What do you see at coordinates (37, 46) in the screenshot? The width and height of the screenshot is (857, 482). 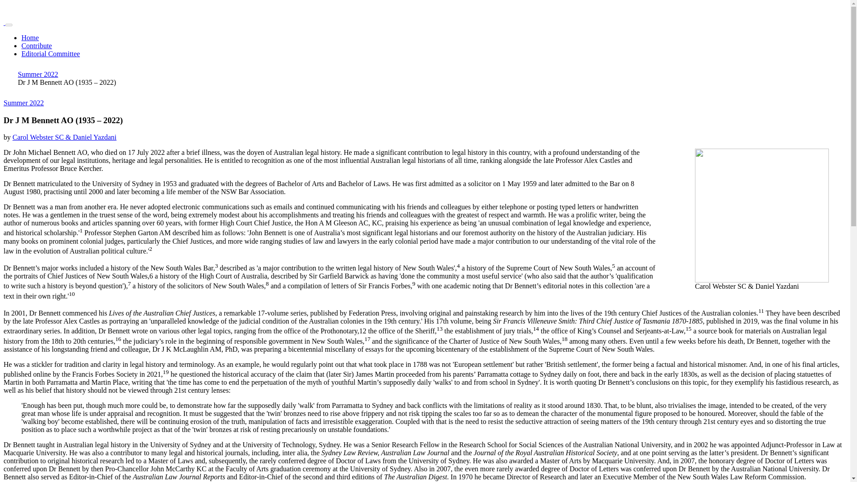 I see `Contribute` at bounding box center [37, 46].